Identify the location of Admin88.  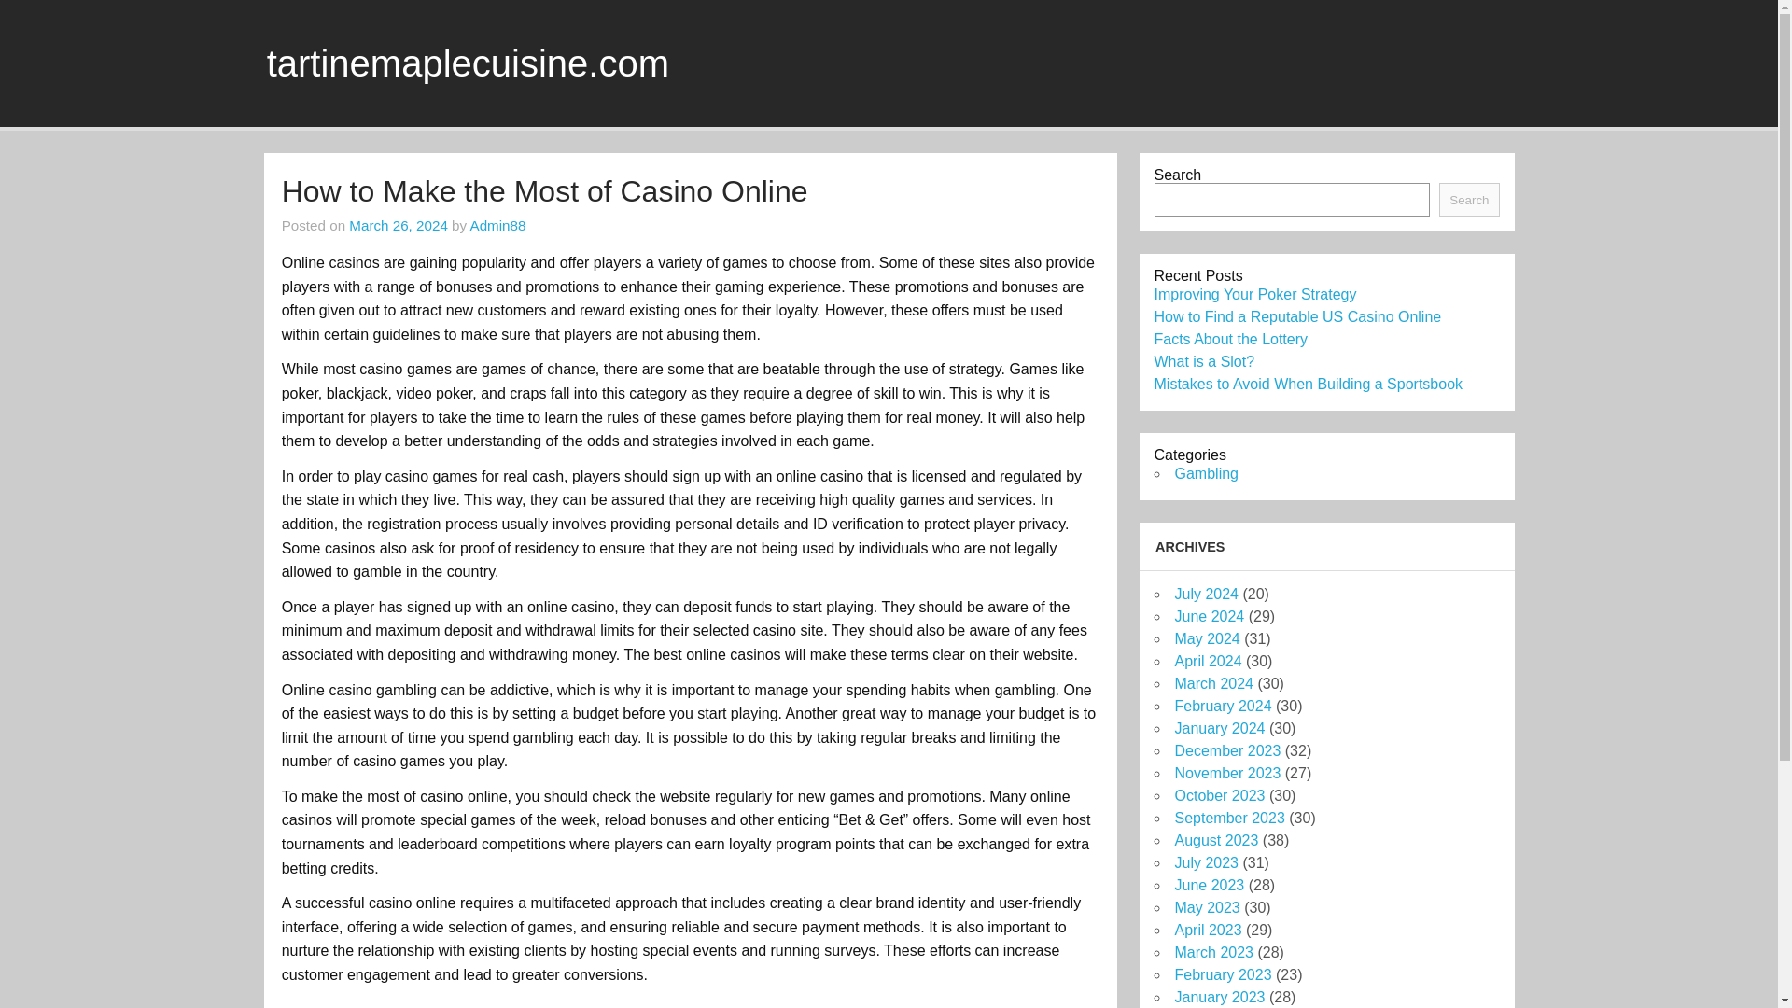
(498, 225).